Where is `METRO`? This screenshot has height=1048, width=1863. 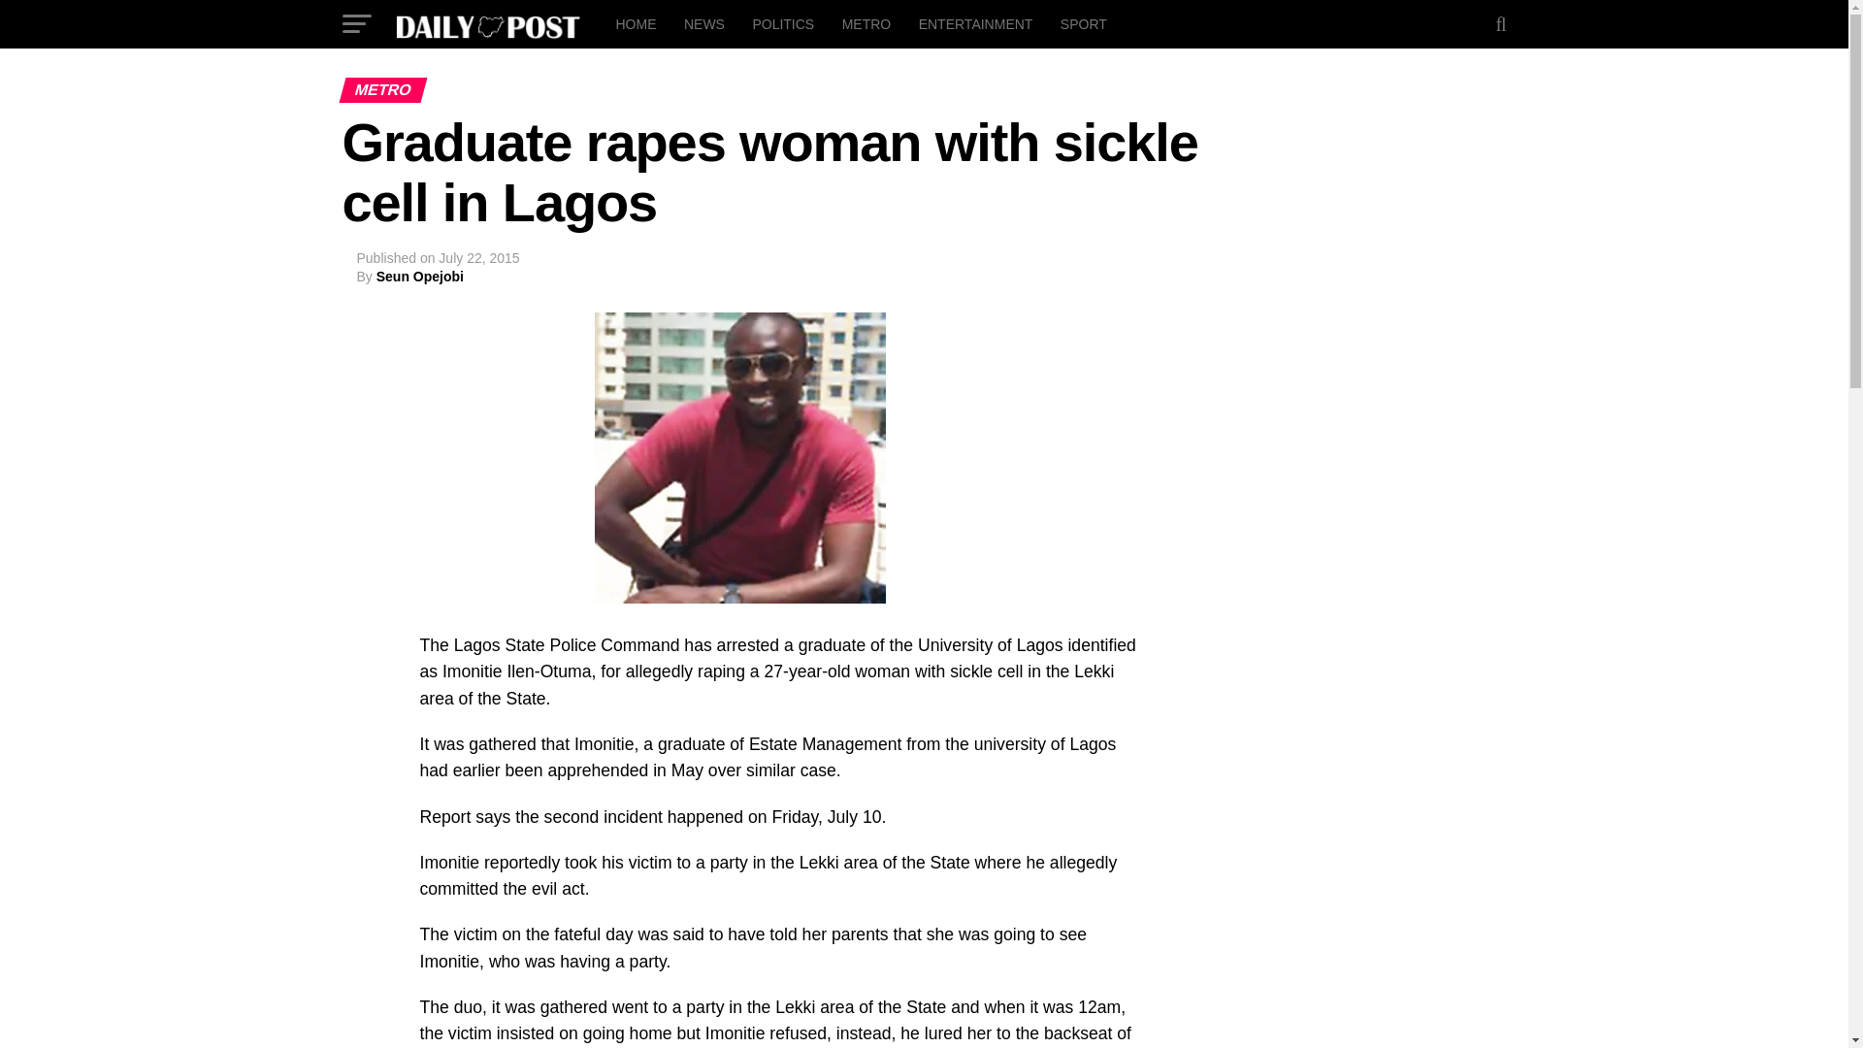 METRO is located at coordinates (867, 23).